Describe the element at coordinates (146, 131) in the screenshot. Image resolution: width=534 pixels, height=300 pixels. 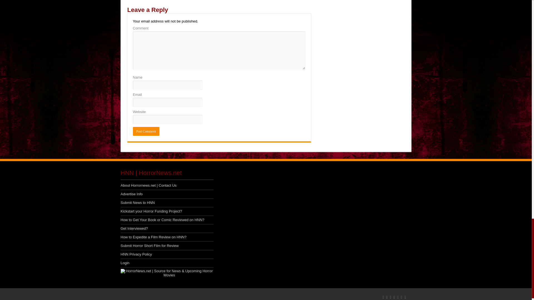
I see `Post Comment` at that location.